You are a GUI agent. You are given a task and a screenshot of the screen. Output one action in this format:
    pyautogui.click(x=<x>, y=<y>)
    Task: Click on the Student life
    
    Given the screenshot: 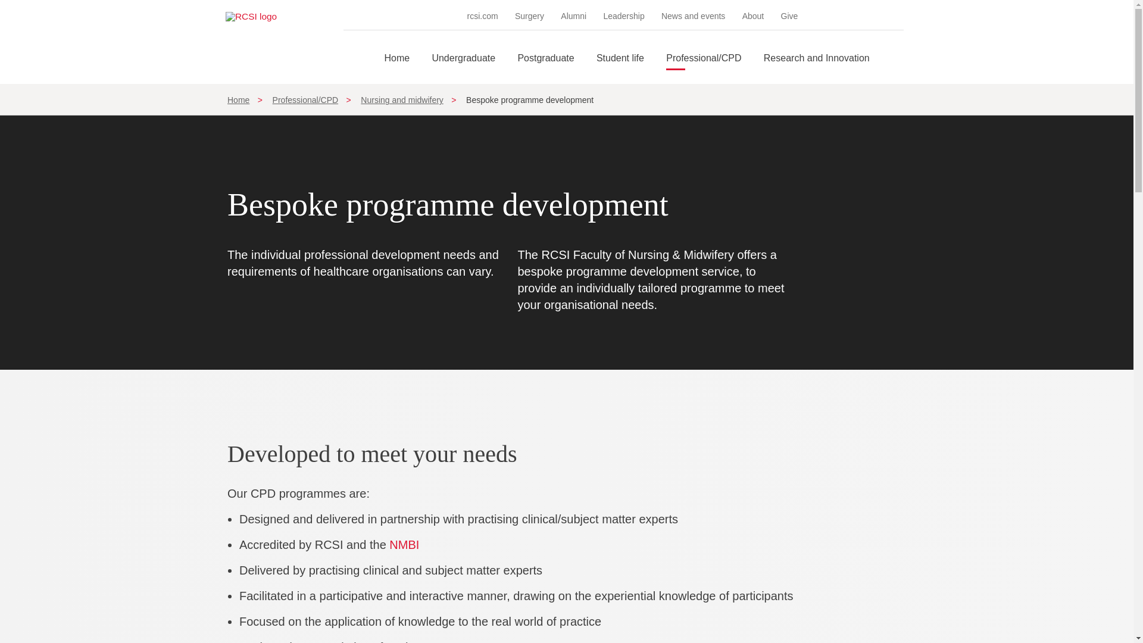 What is the action you would take?
    pyautogui.click(x=620, y=68)
    